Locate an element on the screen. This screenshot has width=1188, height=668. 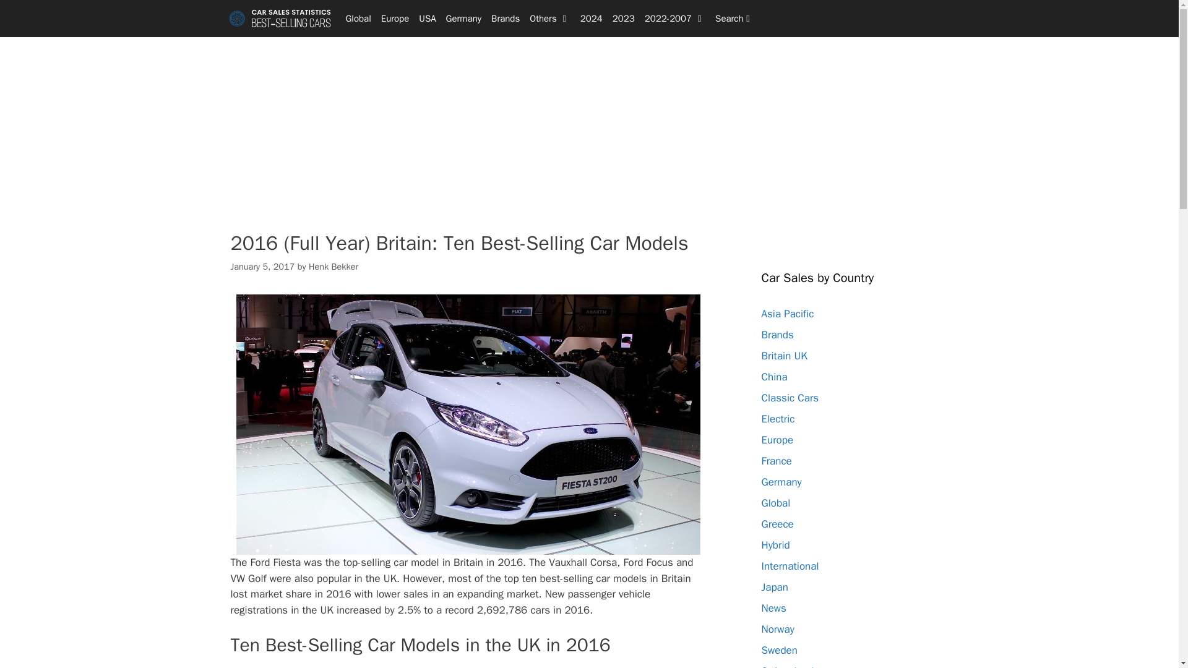
Car Sales Statistics is located at coordinates (280, 19).